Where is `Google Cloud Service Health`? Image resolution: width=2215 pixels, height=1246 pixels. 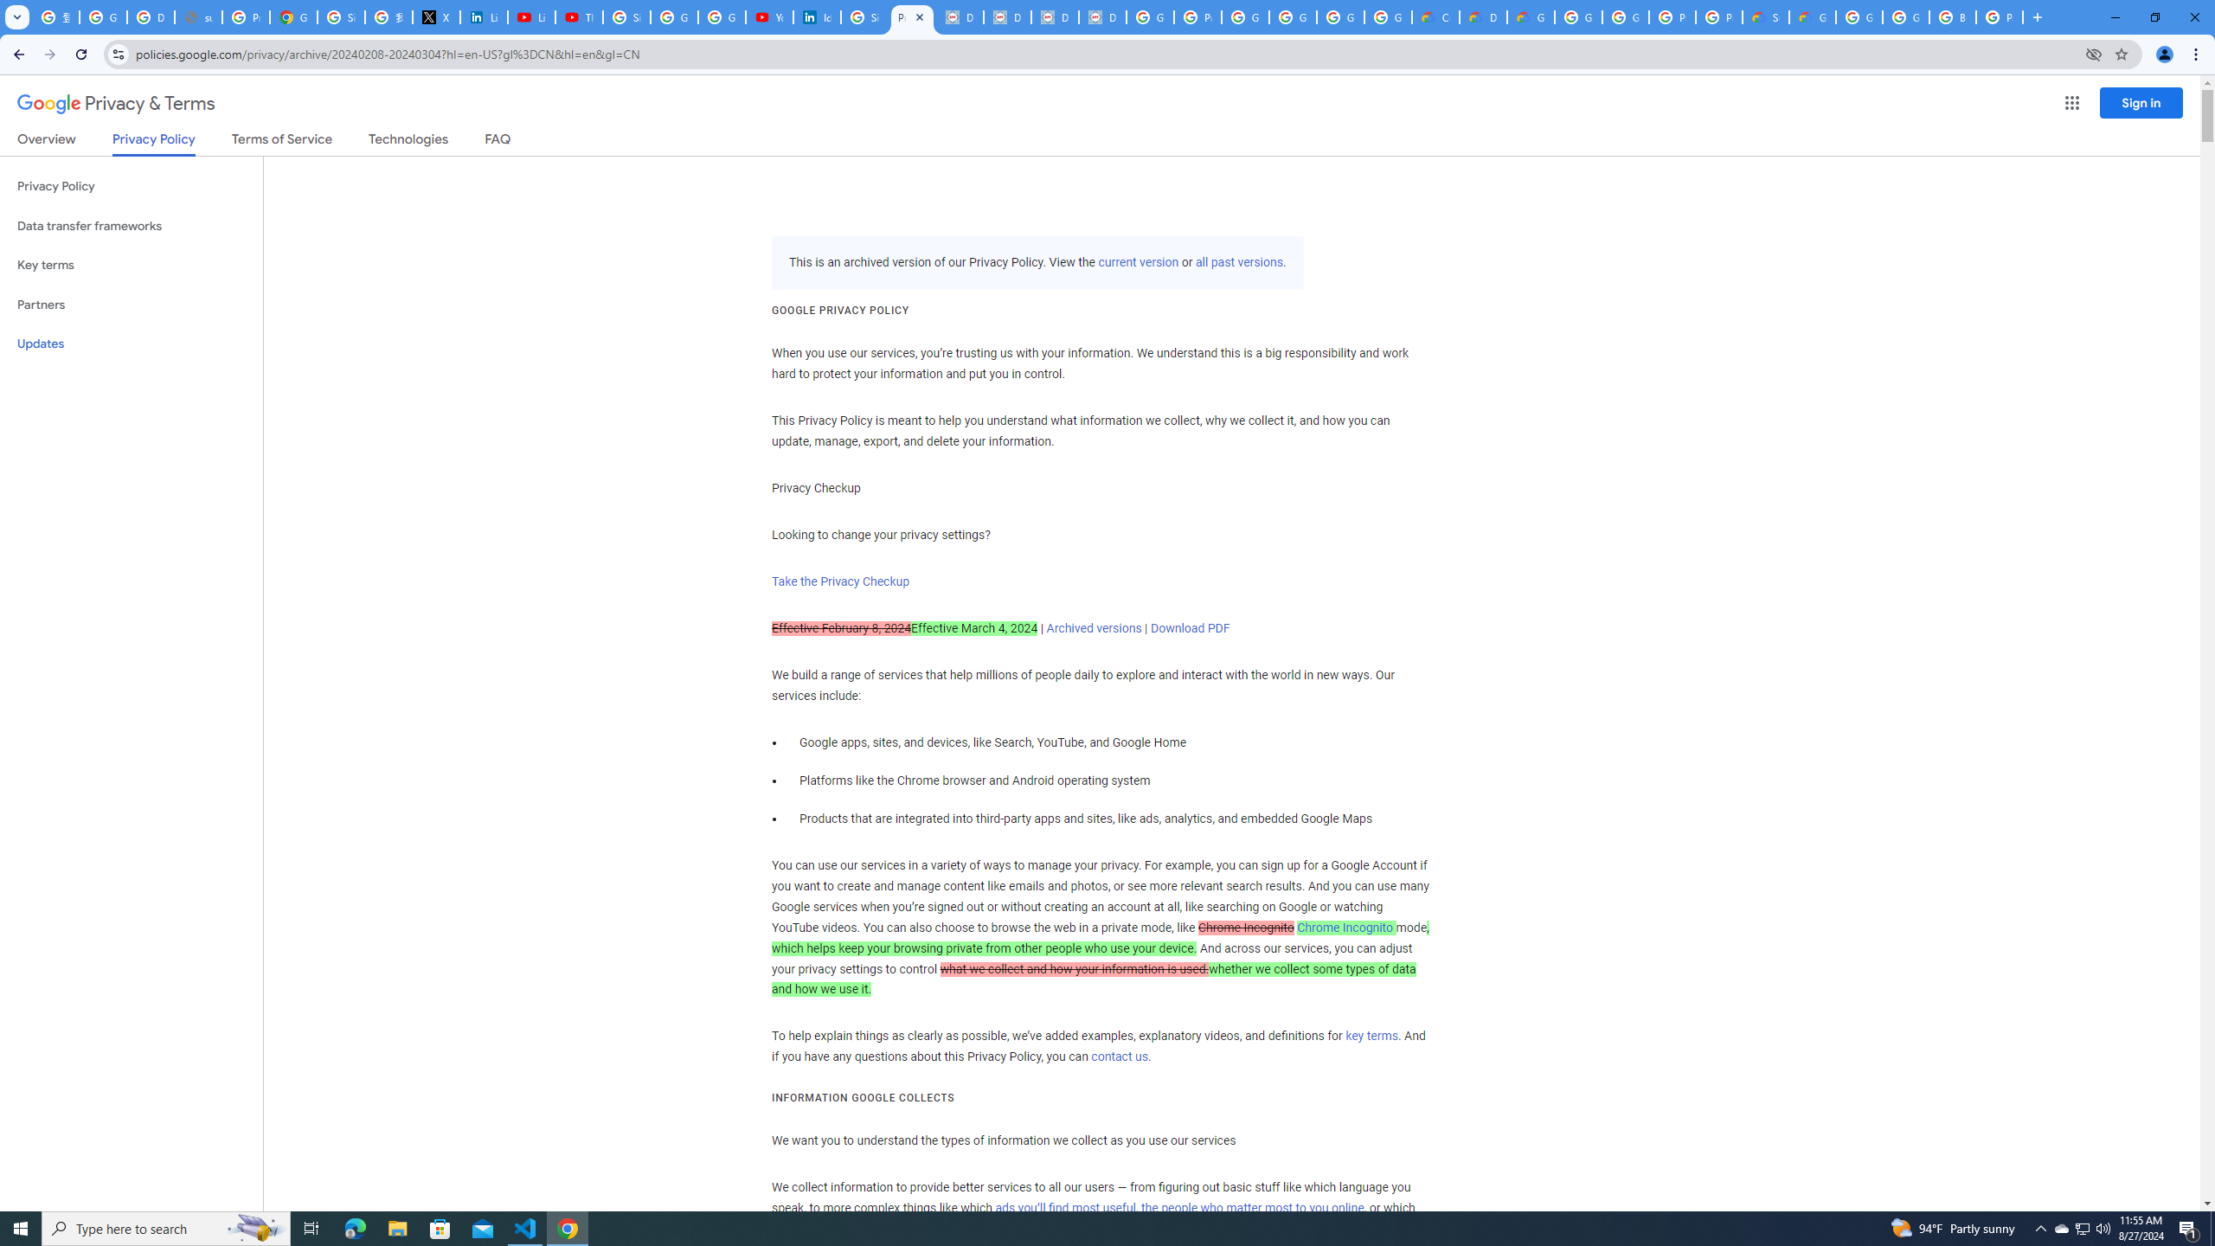
Google Cloud Service Health is located at coordinates (1812, 17).